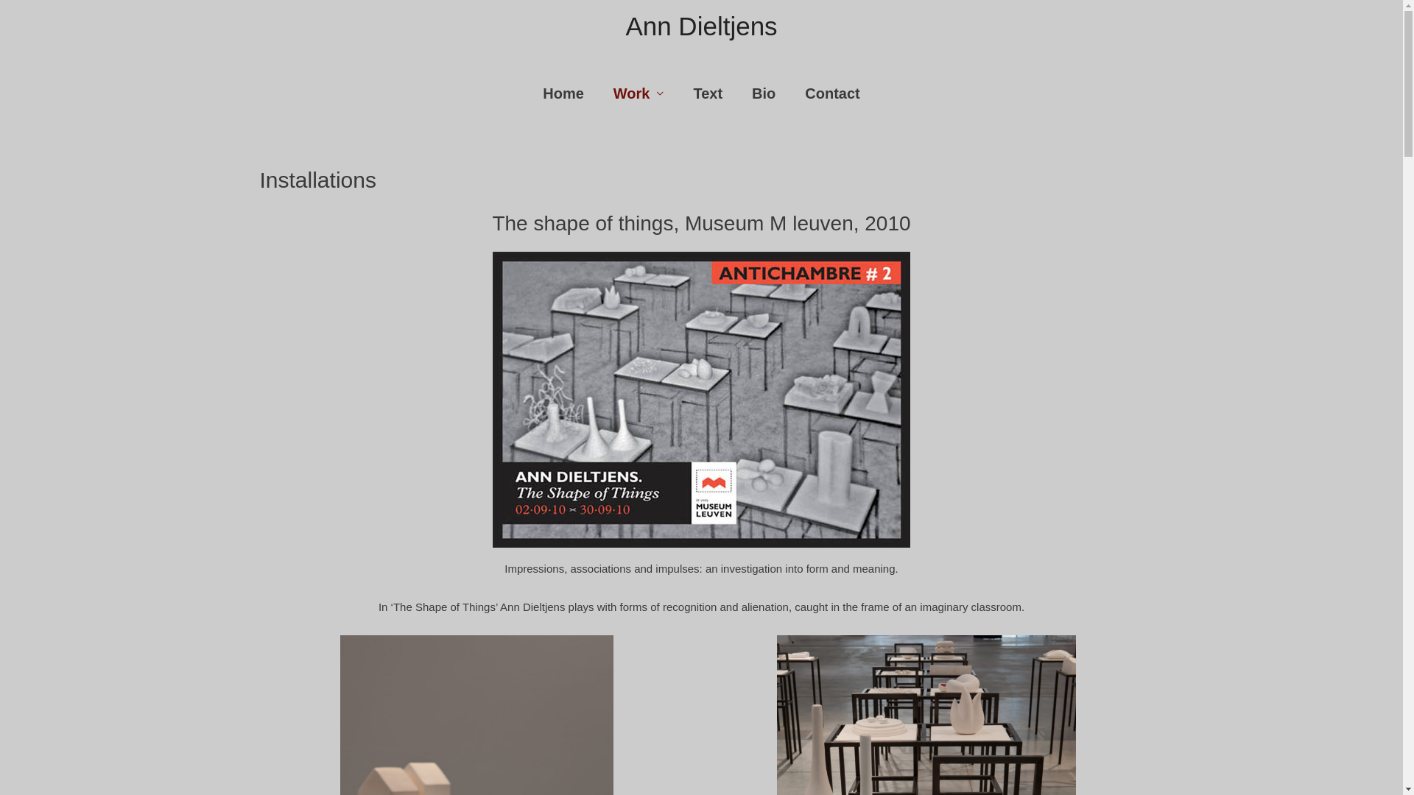 This screenshot has width=1414, height=795. What do you see at coordinates (832, 93) in the screenshot?
I see `Contact` at bounding box center [832, 93].